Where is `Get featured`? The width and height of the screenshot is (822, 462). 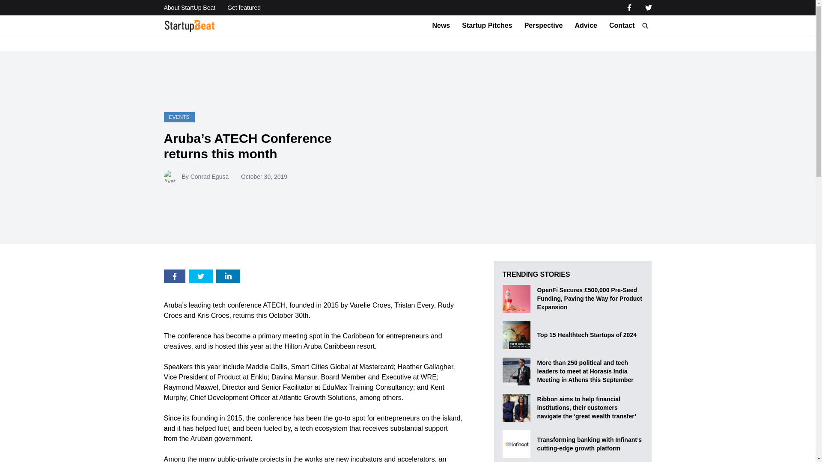
Get featured is located at coordinates (244, 8).